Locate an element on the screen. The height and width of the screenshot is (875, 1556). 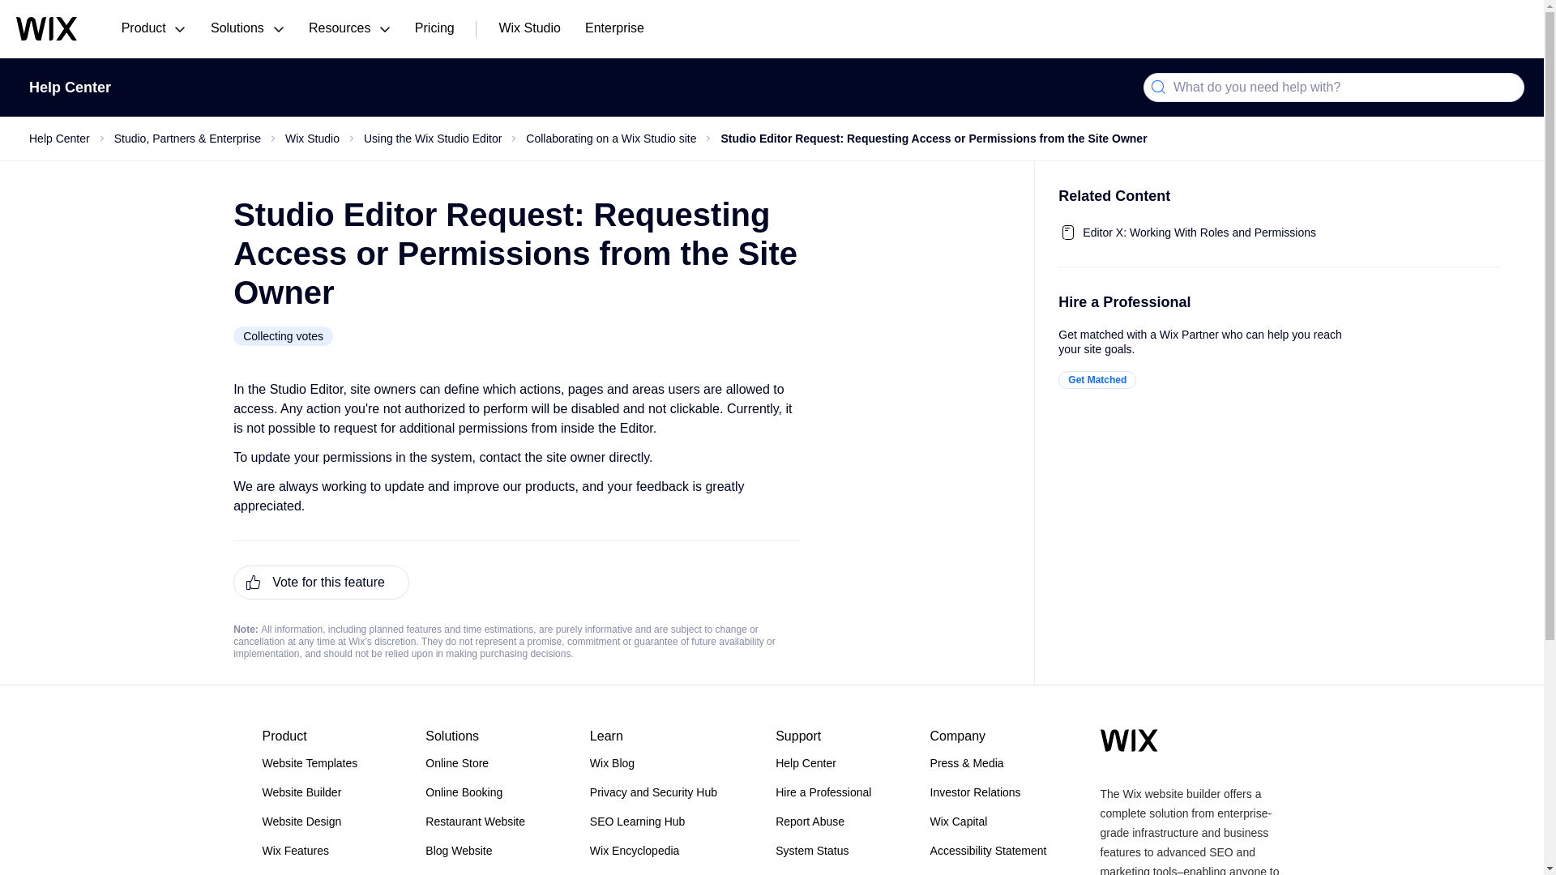
Solutions is located at coordinates (246, 29).